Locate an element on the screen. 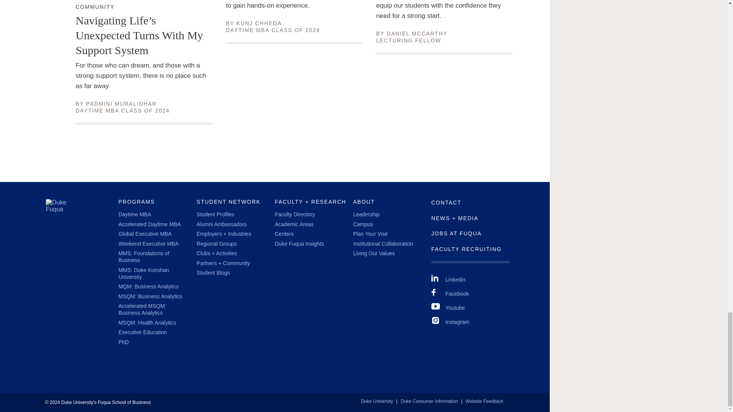 This screenshot has height=412, width=733. MMS: Foundations of Business is located at coordinates (148, 286).